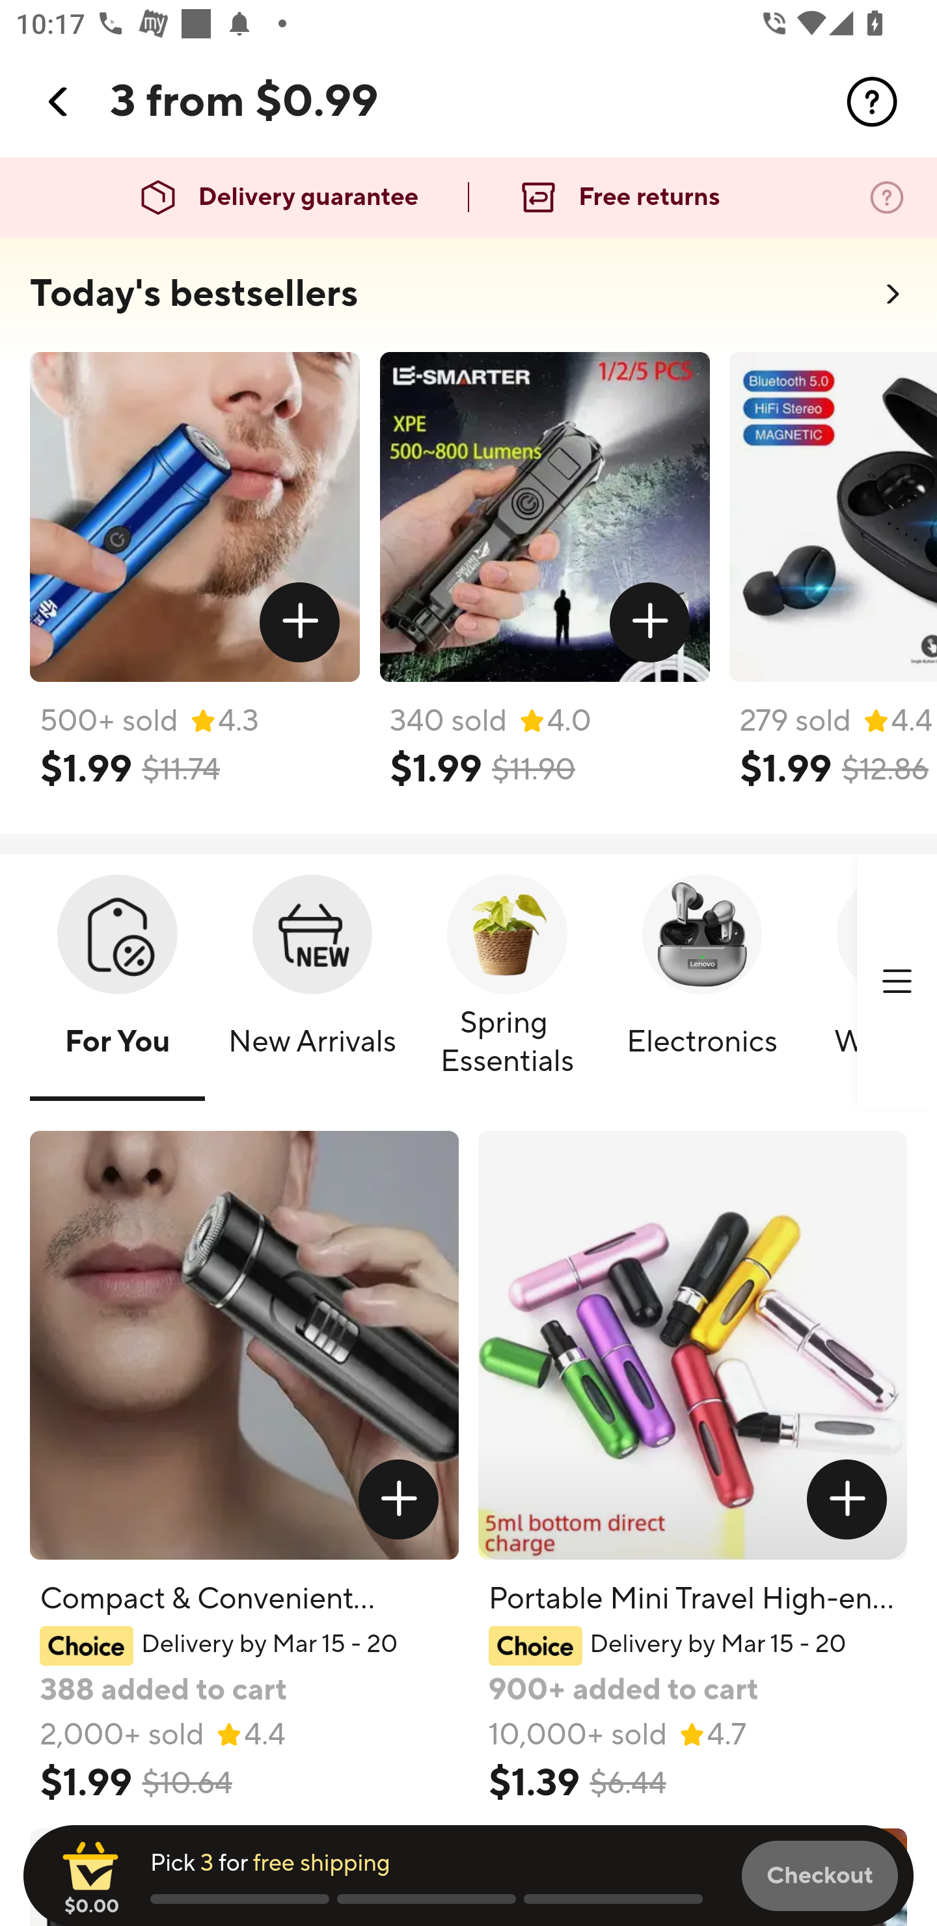 Image resolution: width=937 pixels, height=1926 pixels. What do you see at coordinates (398, 1499) in the screenshot?
I see `` at bounding box center [398, 1499].